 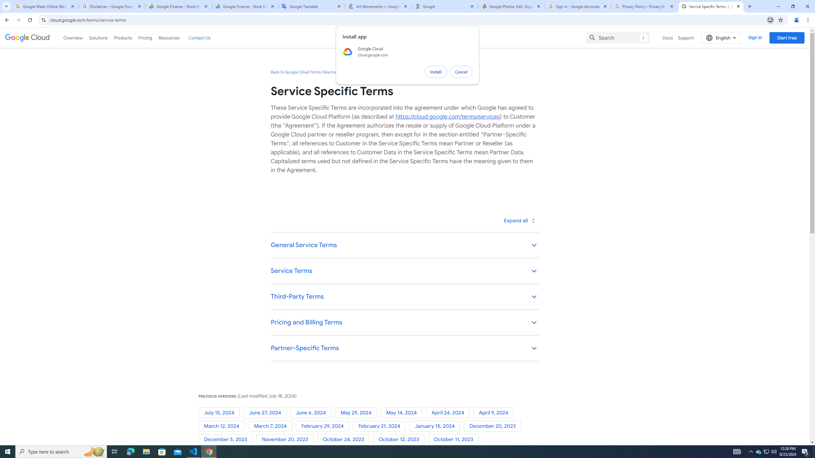 What do you see at coordinates (286, 440) in the screenshot?
I see `November 20, 2023` at bounding box center [286, 440].